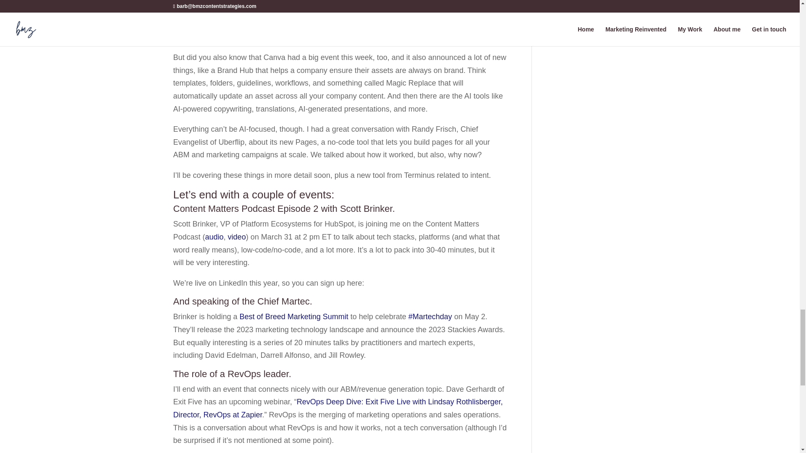  I want to click on overview you can read here, so click(219, 1).